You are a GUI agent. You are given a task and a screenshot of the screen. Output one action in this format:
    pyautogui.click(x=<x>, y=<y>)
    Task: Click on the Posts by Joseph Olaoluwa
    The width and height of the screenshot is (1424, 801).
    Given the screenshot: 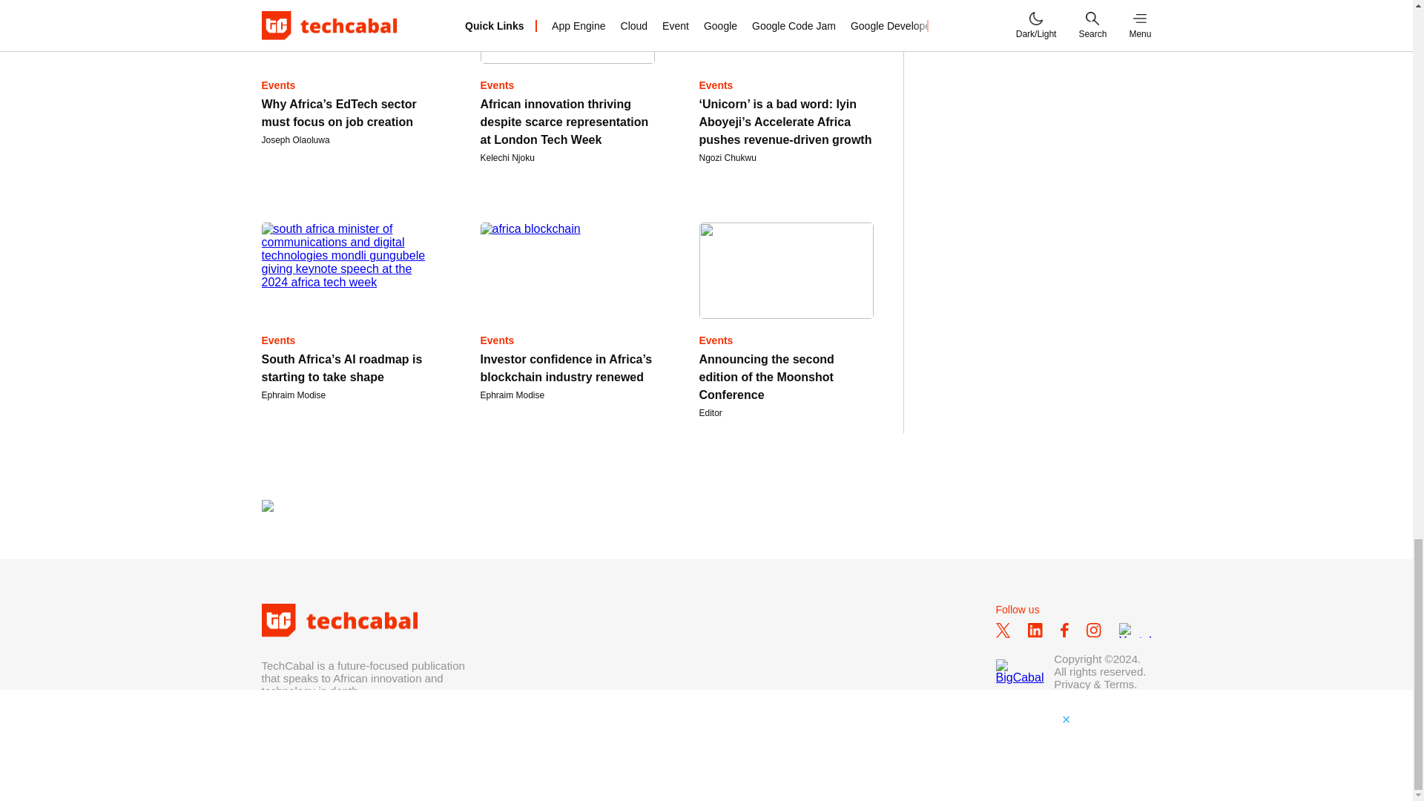 What is the action you would take?
    pyautogui.click(x=294, y=139)
    